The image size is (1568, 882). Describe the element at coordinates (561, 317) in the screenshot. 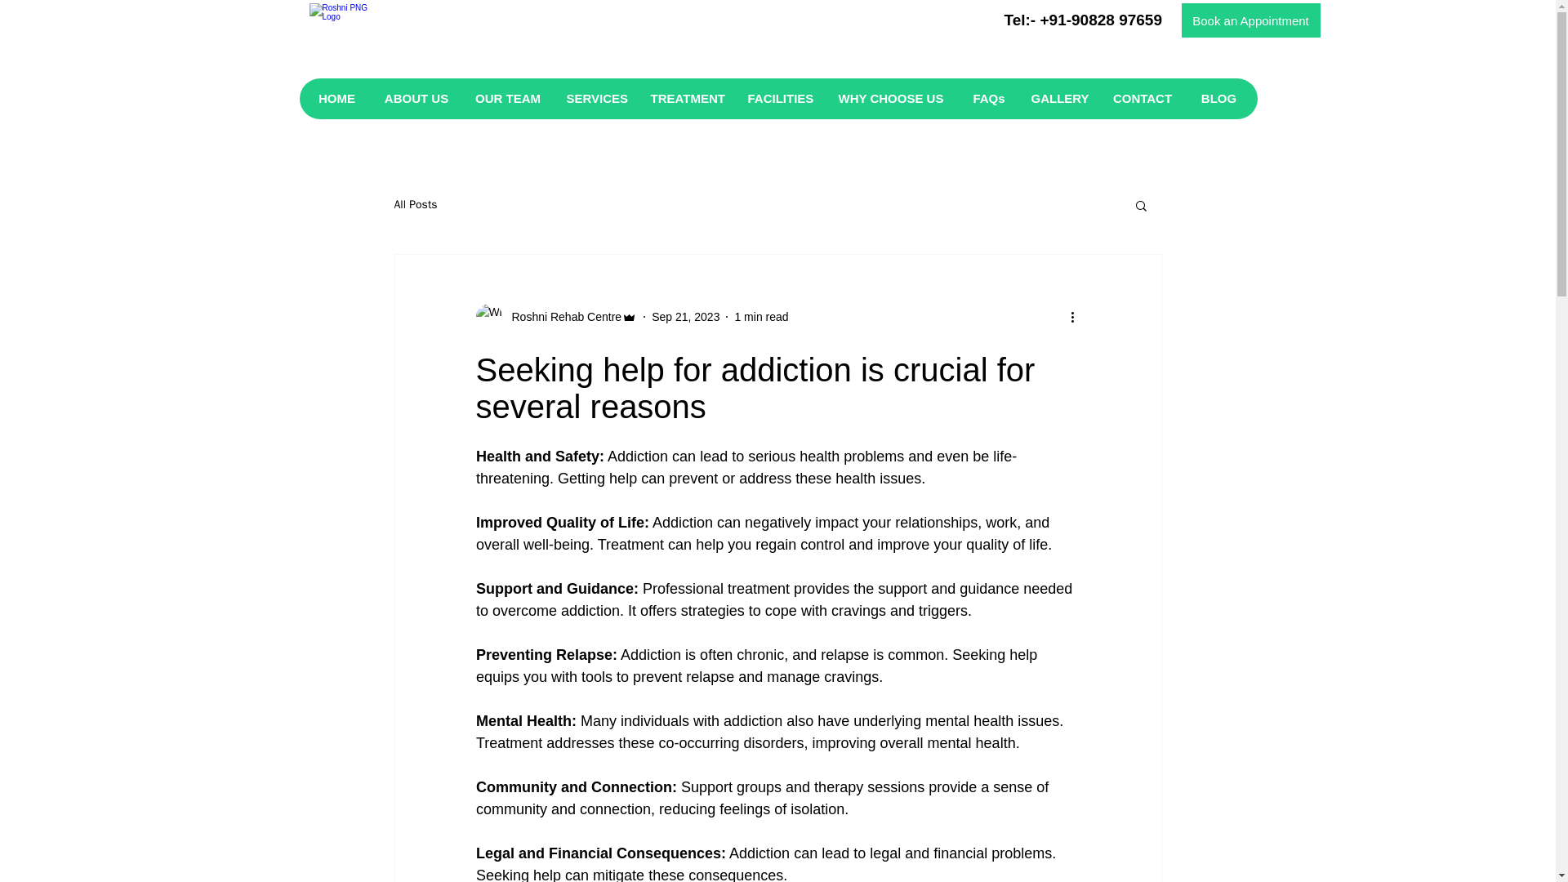

I see `Roshni Rehab Centre` at that location.